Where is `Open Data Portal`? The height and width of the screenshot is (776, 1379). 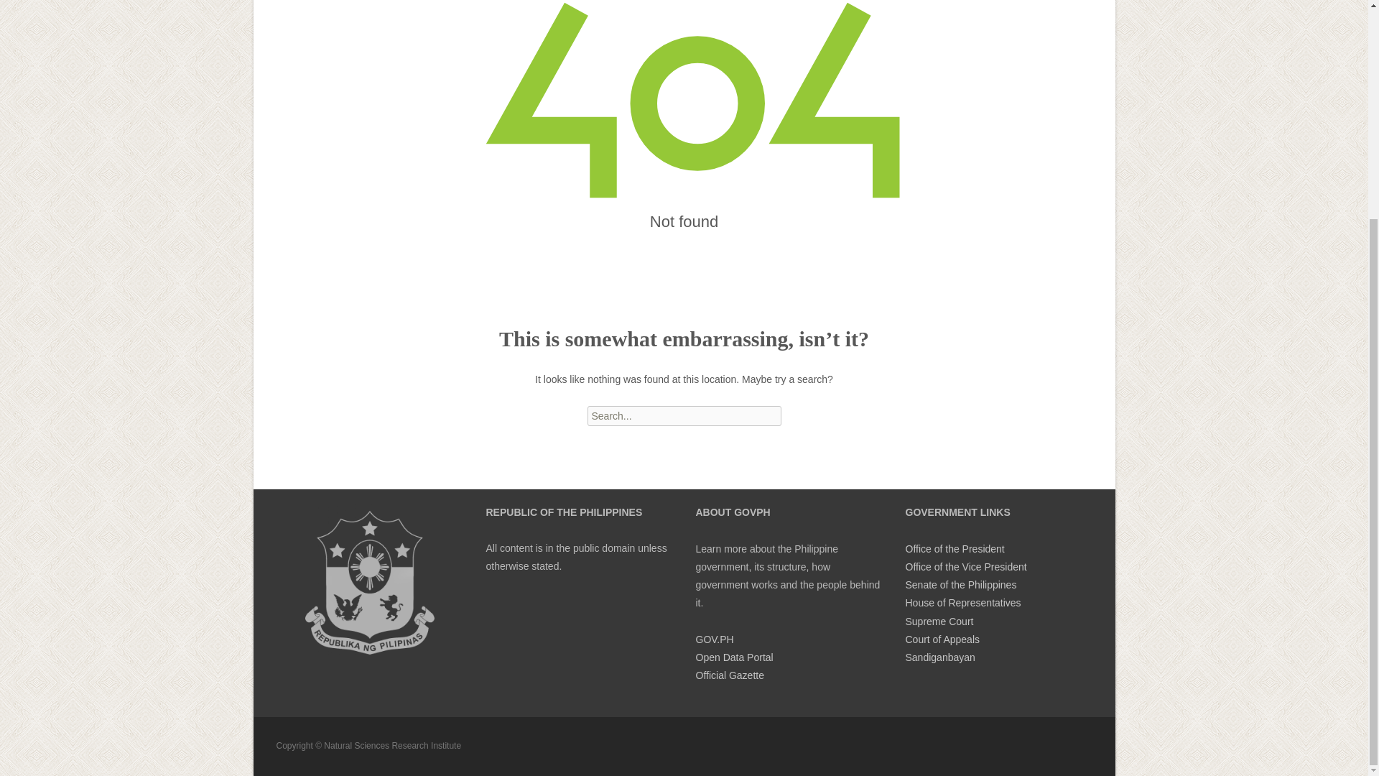
Open Data Portal is located at coordinates (733, 657).